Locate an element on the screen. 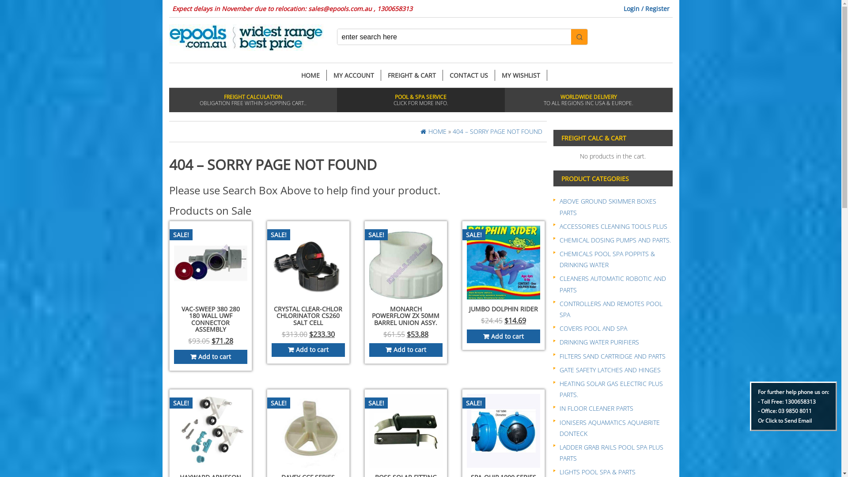 The height and width of the screenshot is (477, 848). LIGHTS POOL SPA & PARTS is located at coordinates (597, 472).